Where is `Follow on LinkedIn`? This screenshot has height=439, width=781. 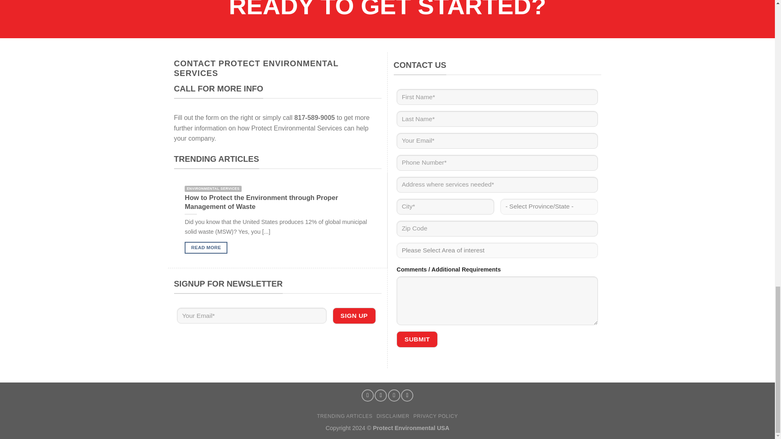
Follow on LinkedIn is located at coordinates (407, 395).